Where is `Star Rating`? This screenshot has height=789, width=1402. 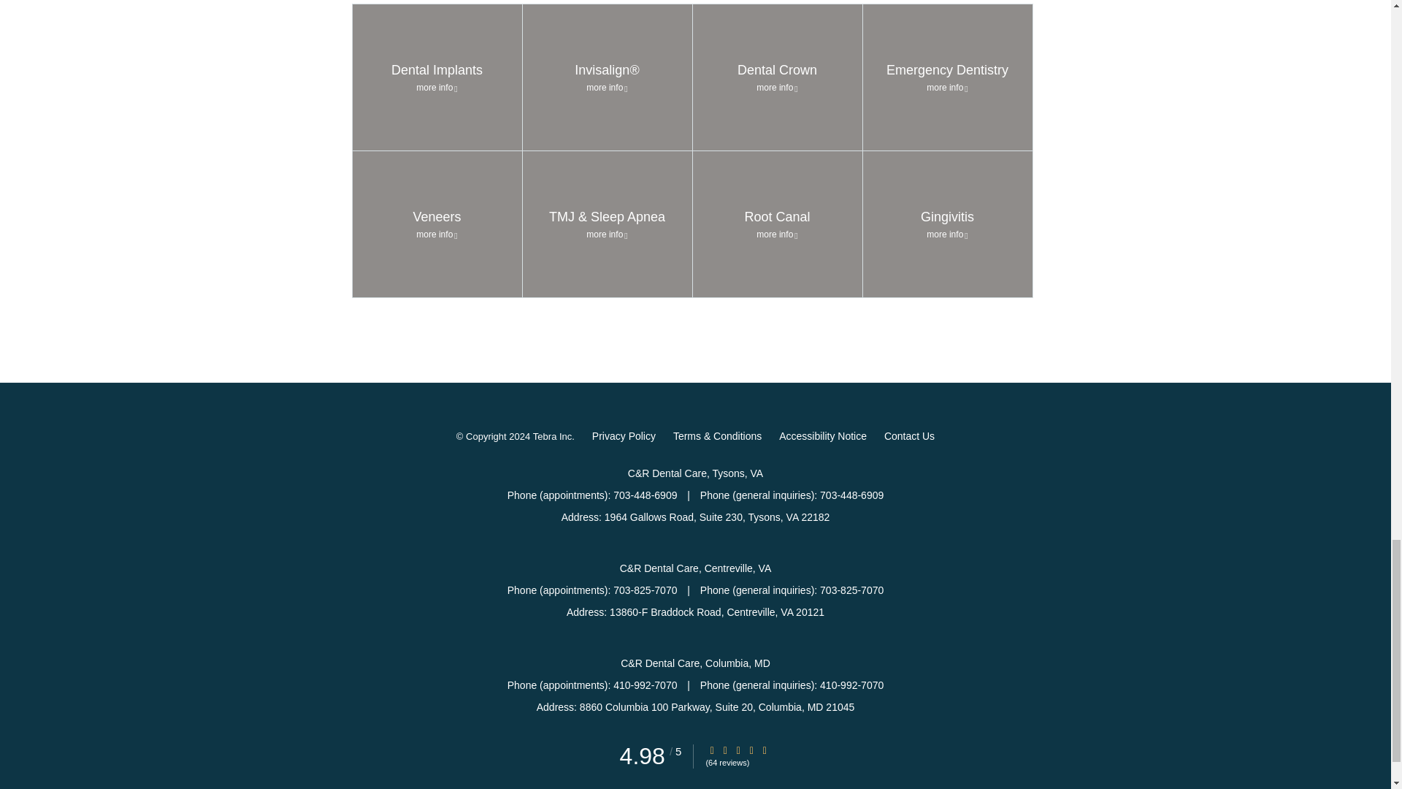 Star Rating is located at coordinates (437, 224).